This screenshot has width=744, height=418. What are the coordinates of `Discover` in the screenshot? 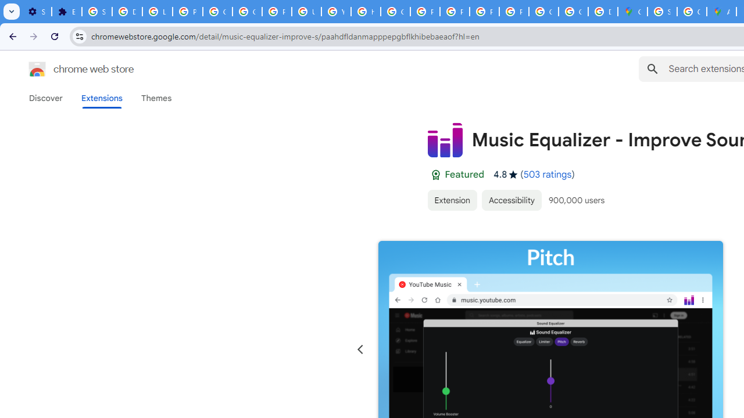 It's located at (46, 98).